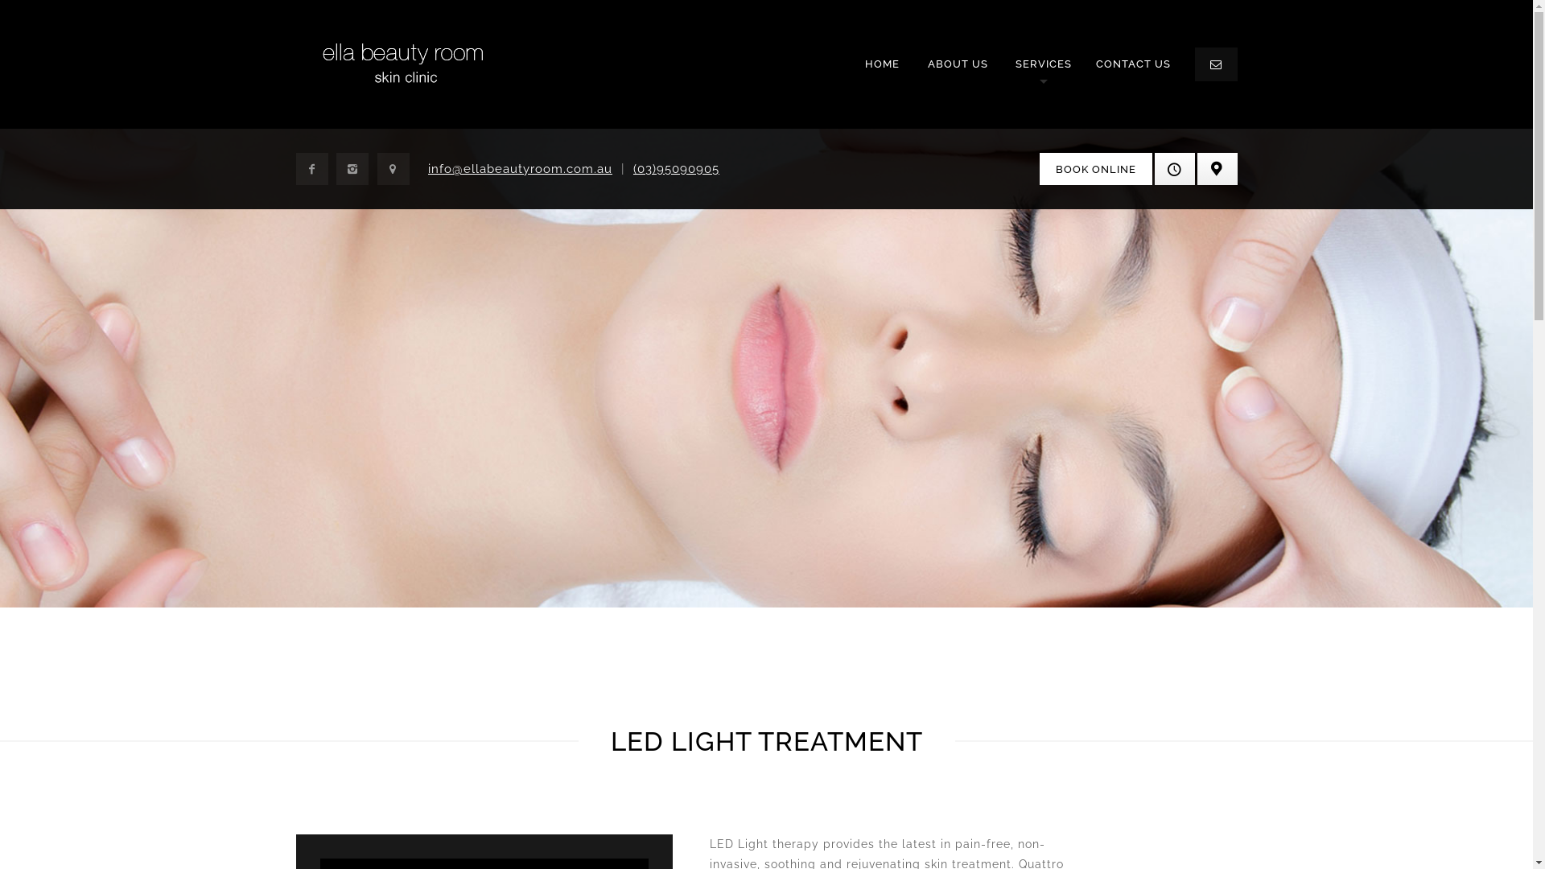 The height and width of the screenshot is (869, 1545). Describe the element at coordinates (520, 169) in the screenshot. I see `info@ellabeautyroom.com.au` at that location.